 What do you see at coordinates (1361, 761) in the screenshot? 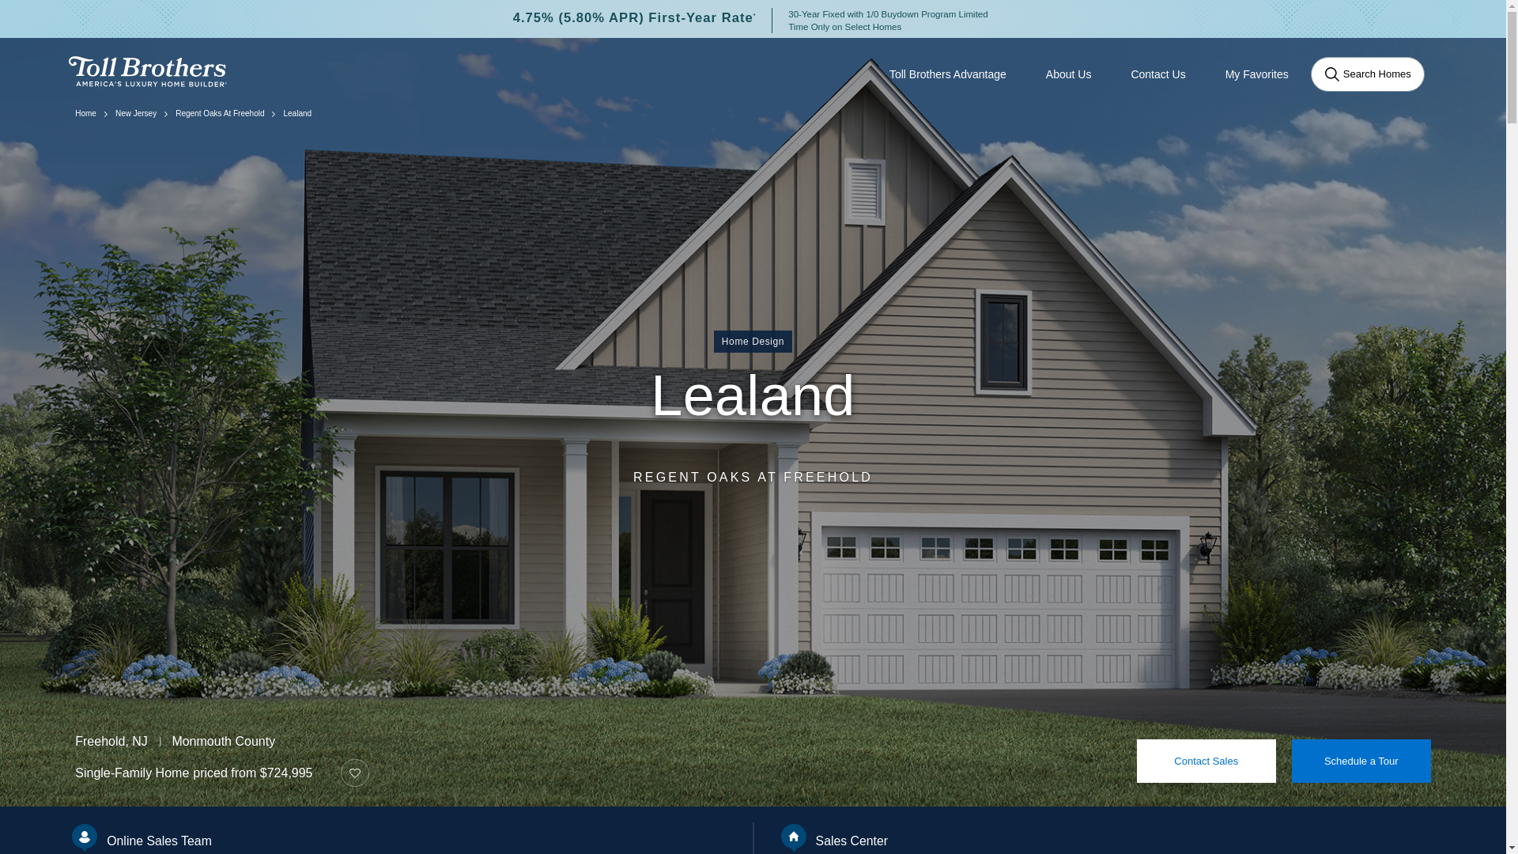
I see `Schedule a Tour` at bounding box center [1361, 761].